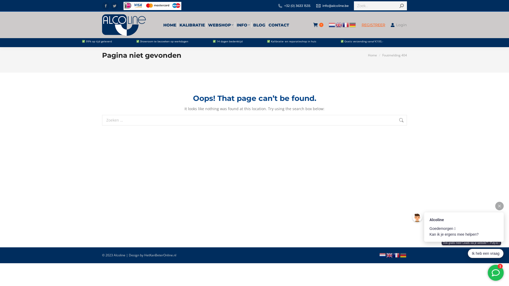  I want to click on Search form, so click(380, 6).